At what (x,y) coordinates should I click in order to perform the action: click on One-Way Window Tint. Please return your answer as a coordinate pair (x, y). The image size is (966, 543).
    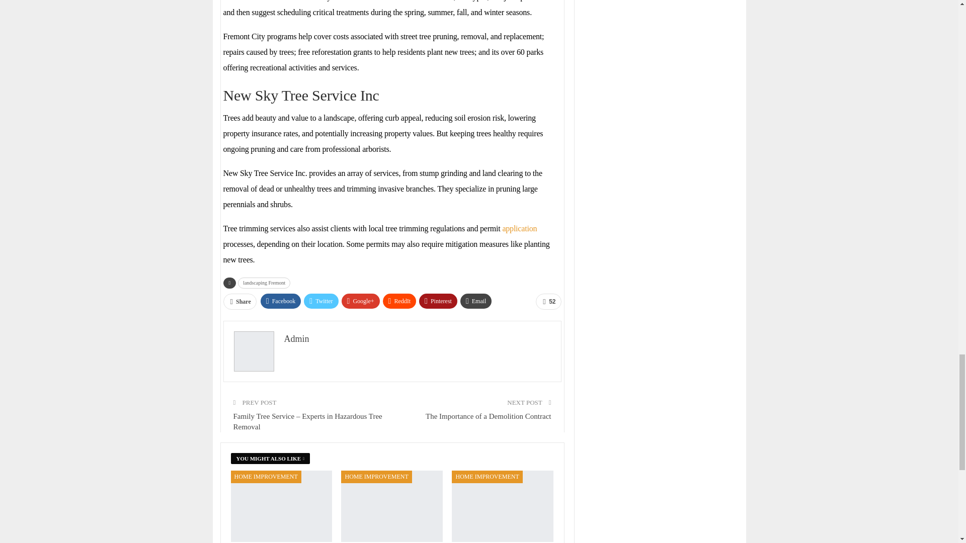
    Looking at the image, I should click on (281, 506).